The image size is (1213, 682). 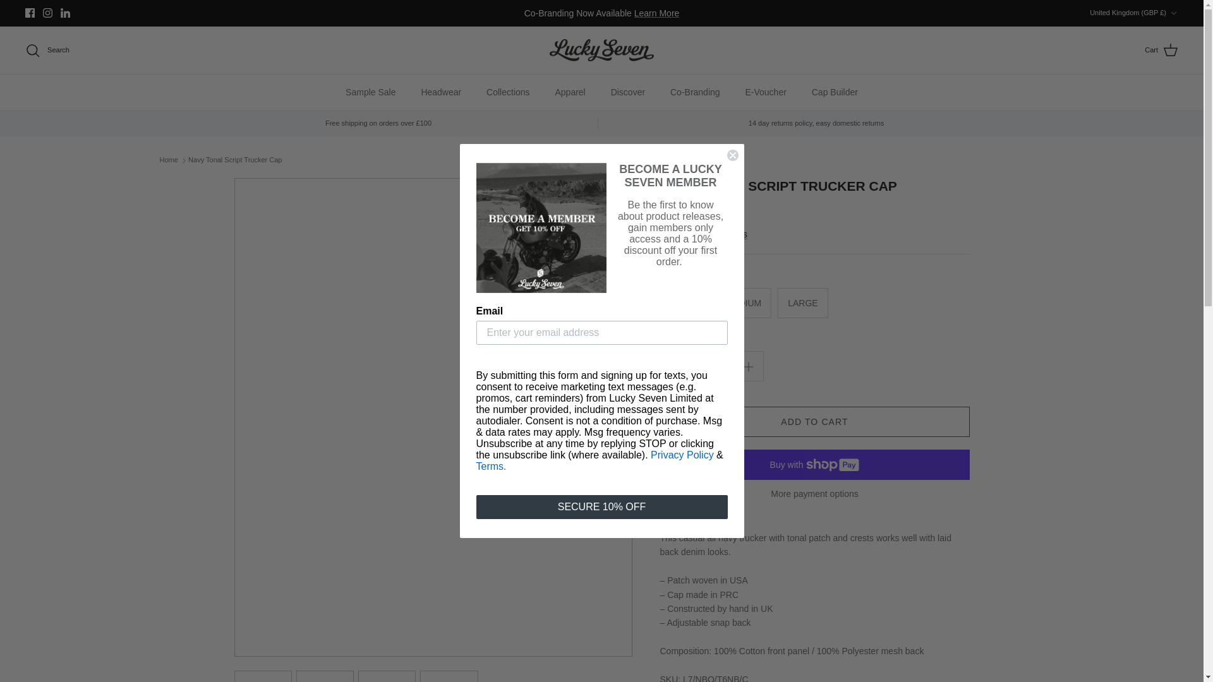 I want to click on 1, so click(x=711, y=366).